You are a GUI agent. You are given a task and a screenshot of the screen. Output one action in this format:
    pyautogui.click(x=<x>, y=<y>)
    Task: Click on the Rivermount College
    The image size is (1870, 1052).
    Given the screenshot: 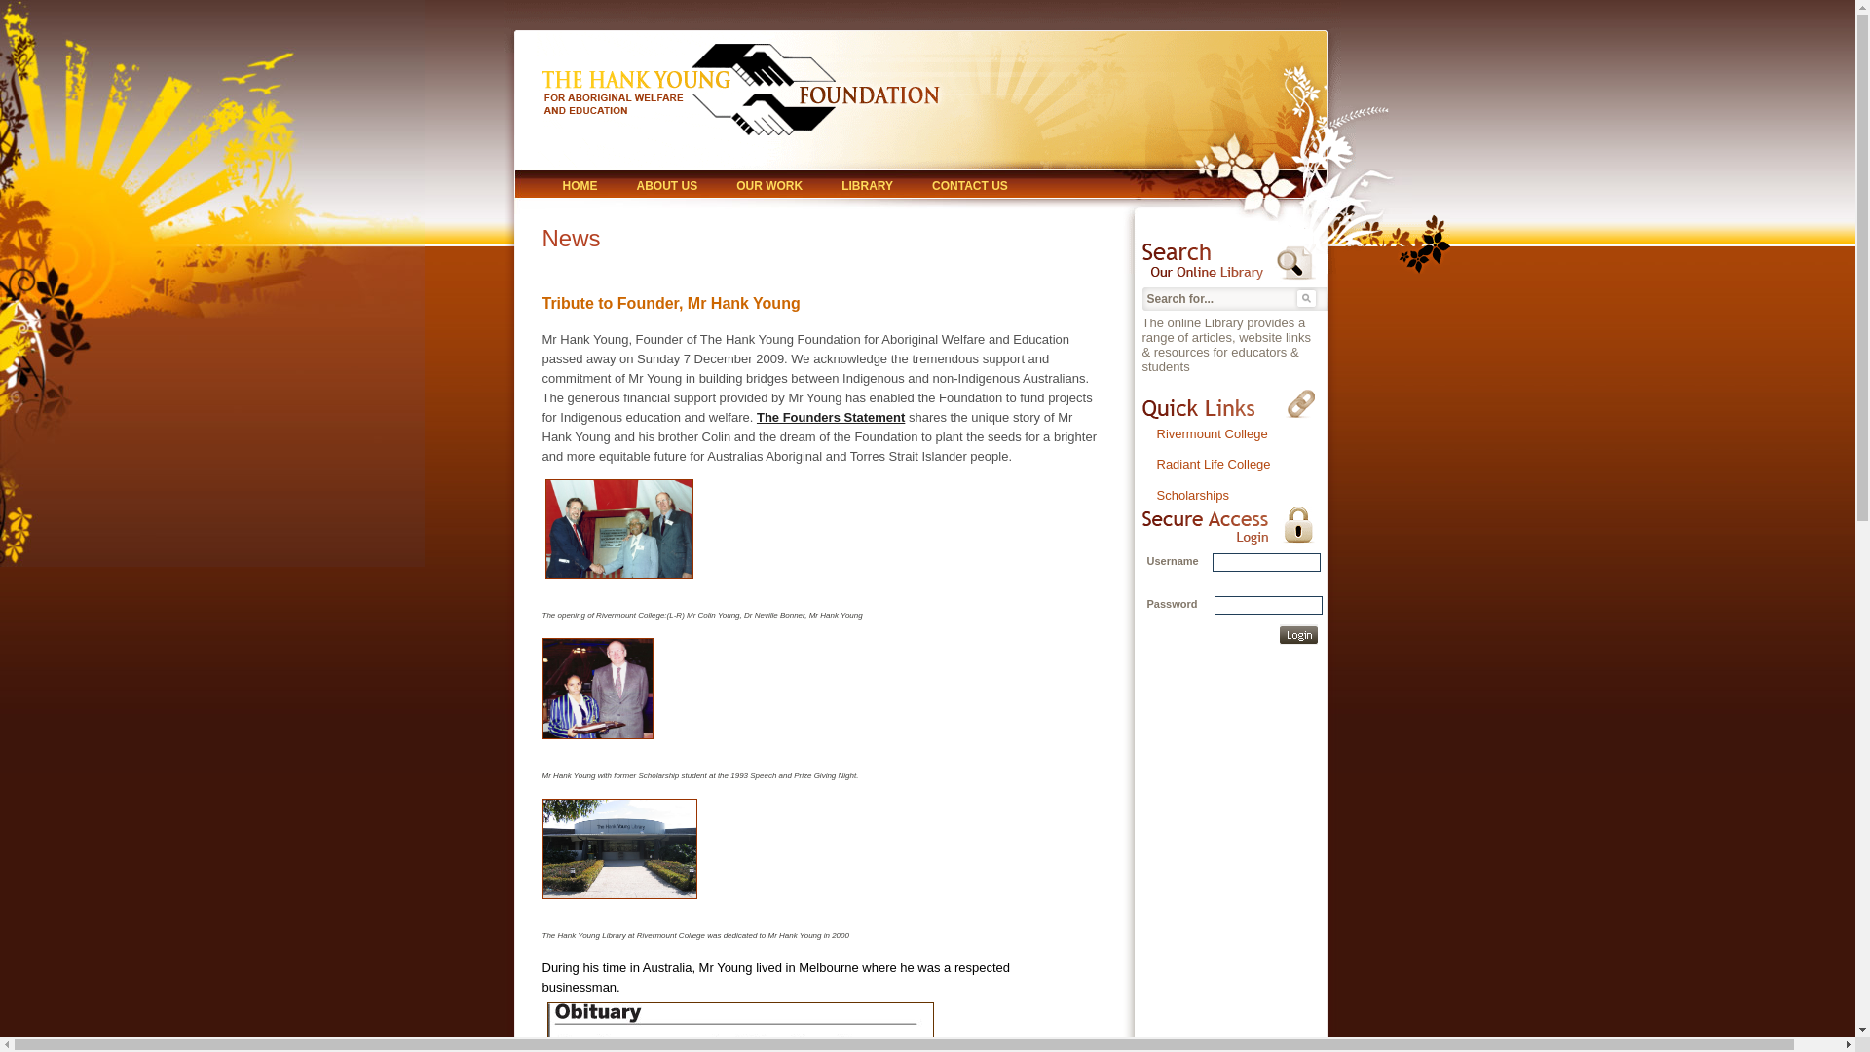 What is the action you would take?
    pyautogui.click(x=1213, y=434)
    